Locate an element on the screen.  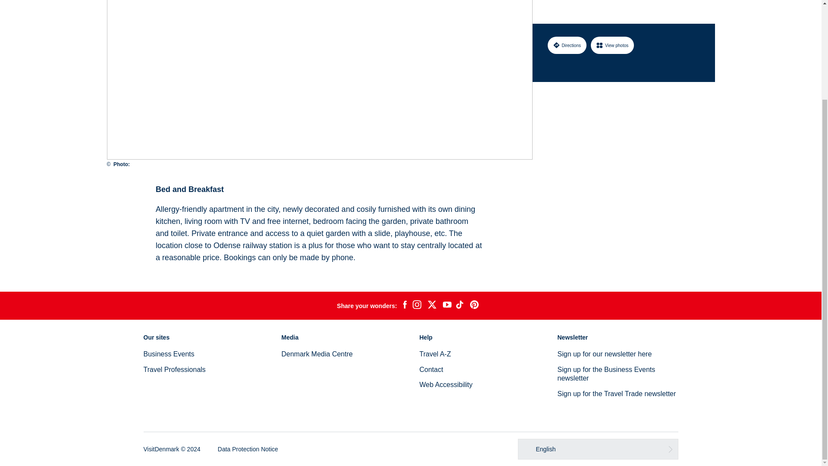
Sign up for the Business Events newsletter is located at coordinates (606, 374).